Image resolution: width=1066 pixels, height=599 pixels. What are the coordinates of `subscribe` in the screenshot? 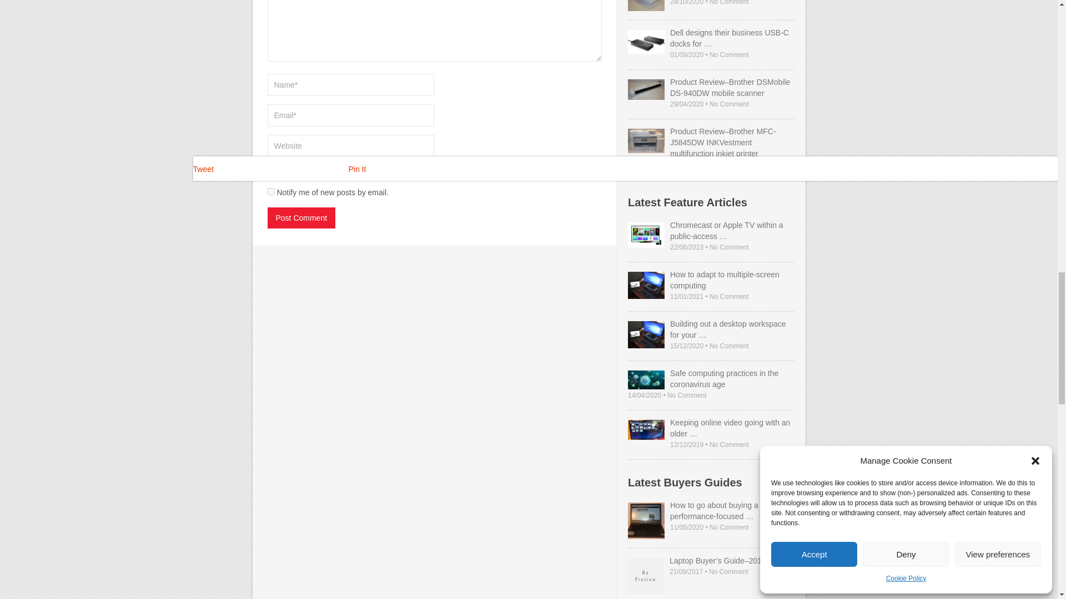 It's located at (271, 171).